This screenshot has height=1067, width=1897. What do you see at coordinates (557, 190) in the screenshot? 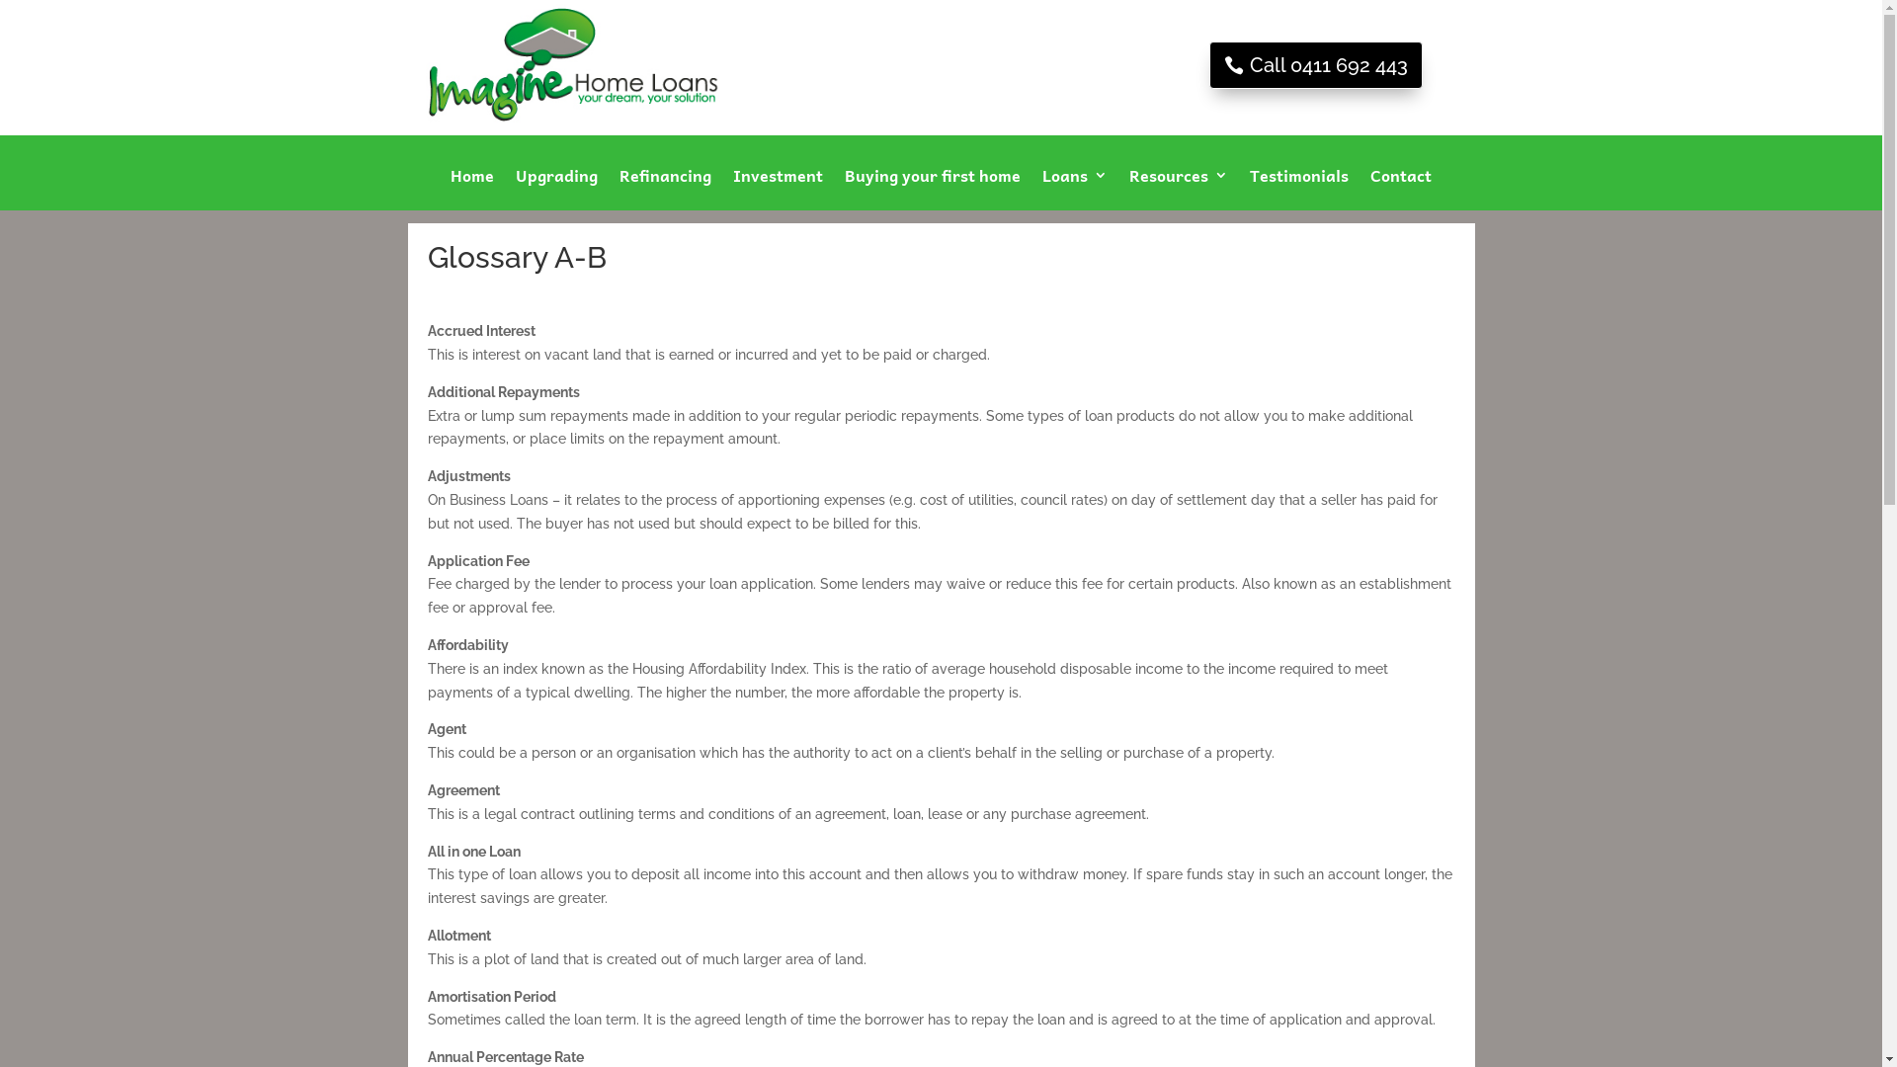
I see `Upgrading` at bounding box center [557, 190].